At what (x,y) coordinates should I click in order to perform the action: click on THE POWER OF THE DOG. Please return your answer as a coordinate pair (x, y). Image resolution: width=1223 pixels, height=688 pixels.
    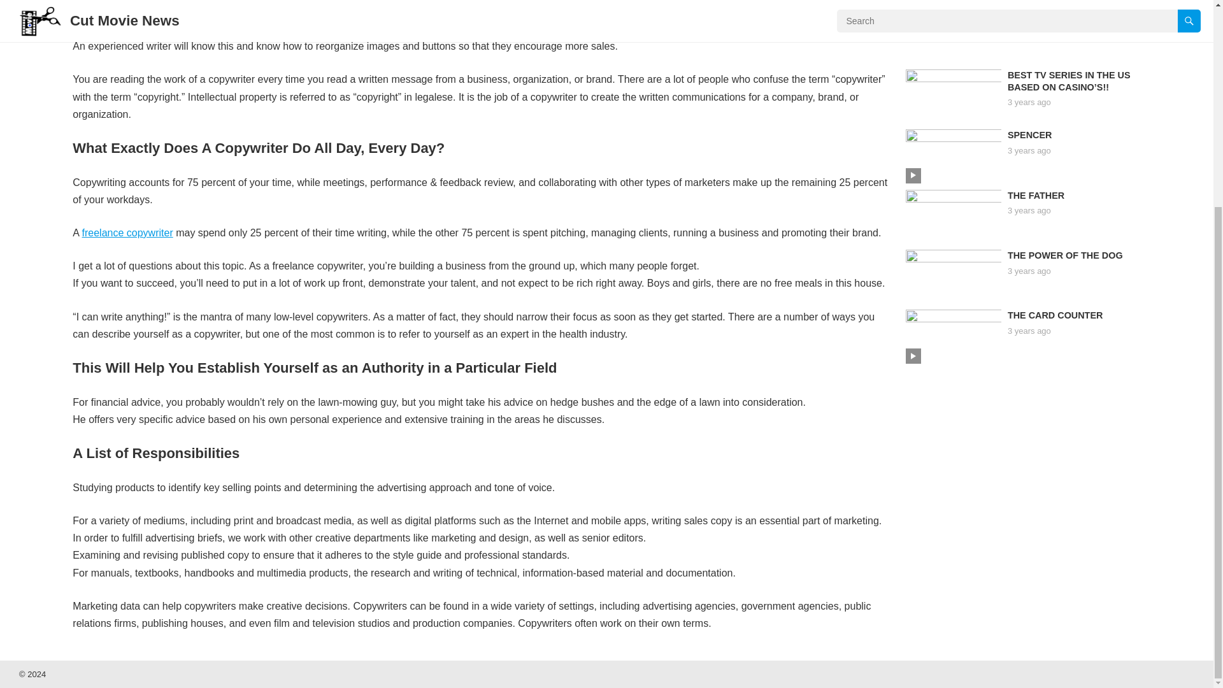
    Looking at the image, I should click on (1065, 255).